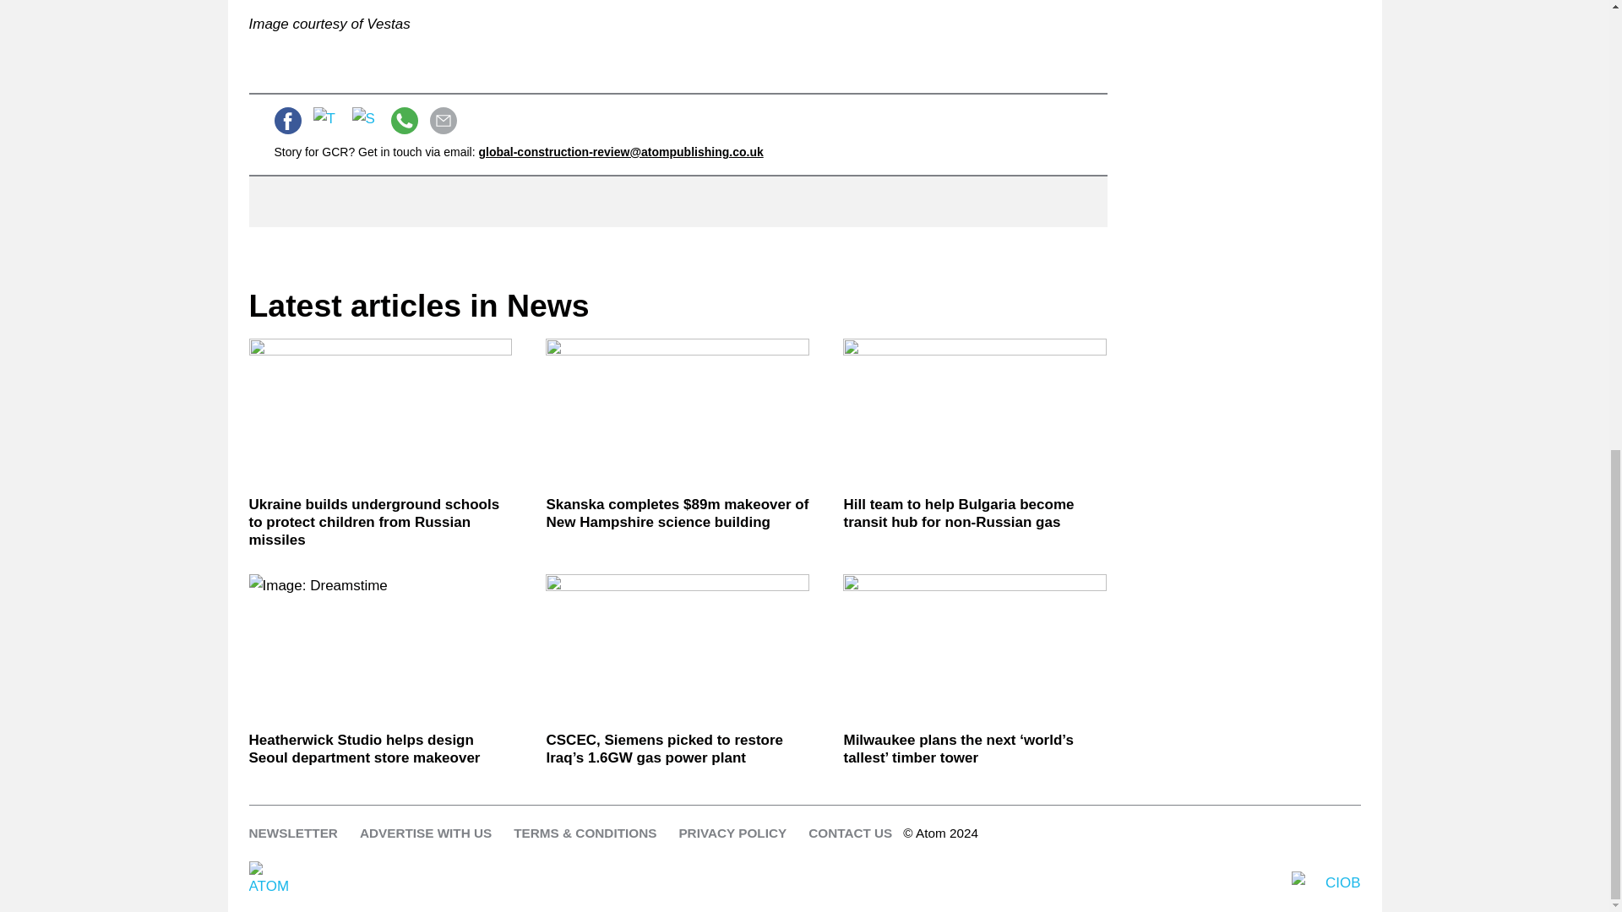  What do you see at coordinates (365, 120) in the screenshot?
I see `Share on LinkedIn` at bounding box center [365, 120].